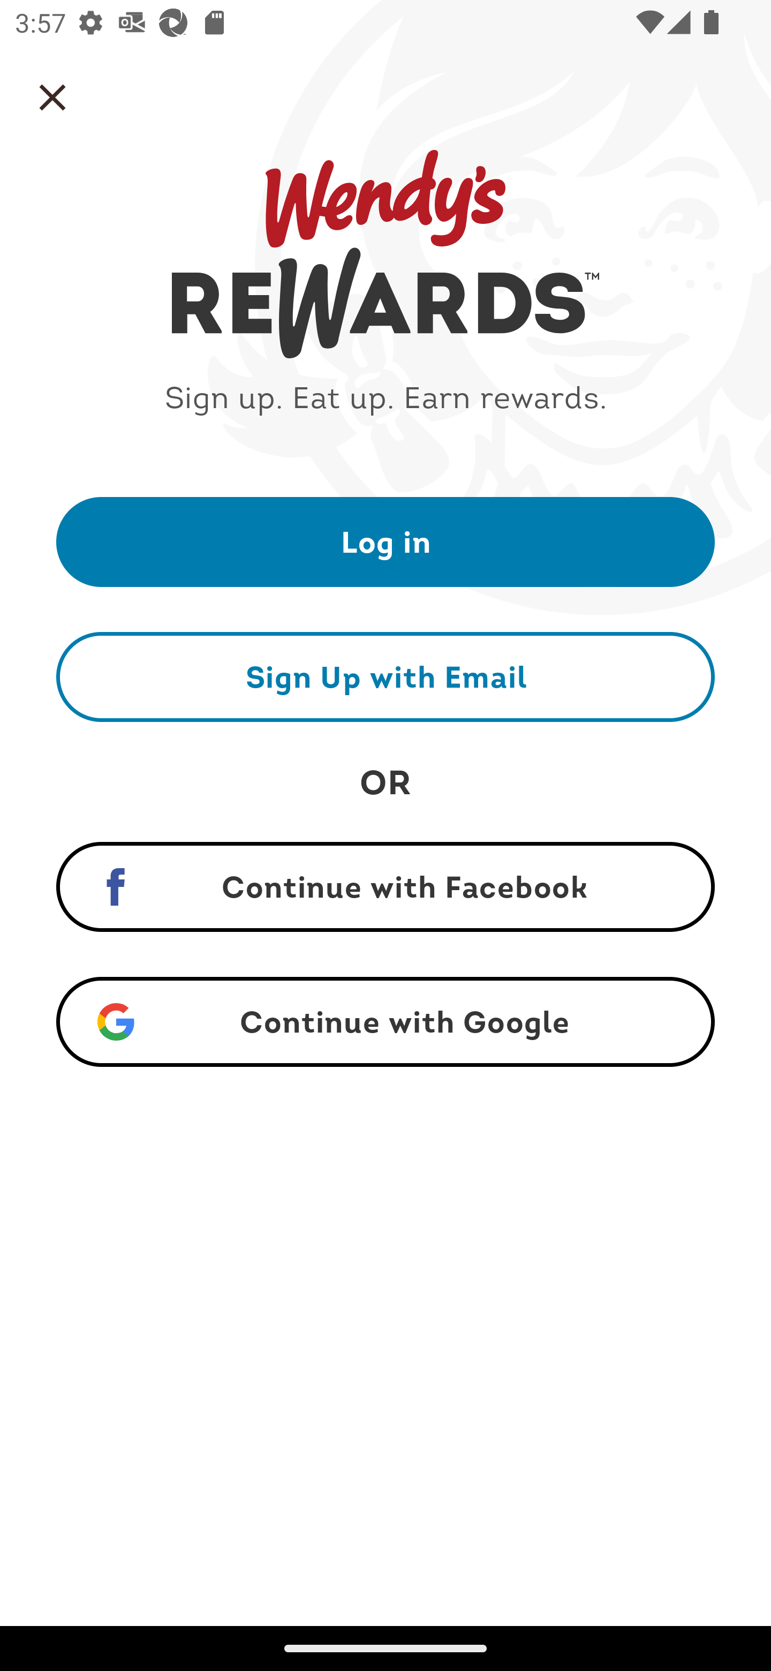  What do you see at coordinates (385, 1022) in the screenshot?
I see `Continue with Google` at bounding box center [385, 1022].